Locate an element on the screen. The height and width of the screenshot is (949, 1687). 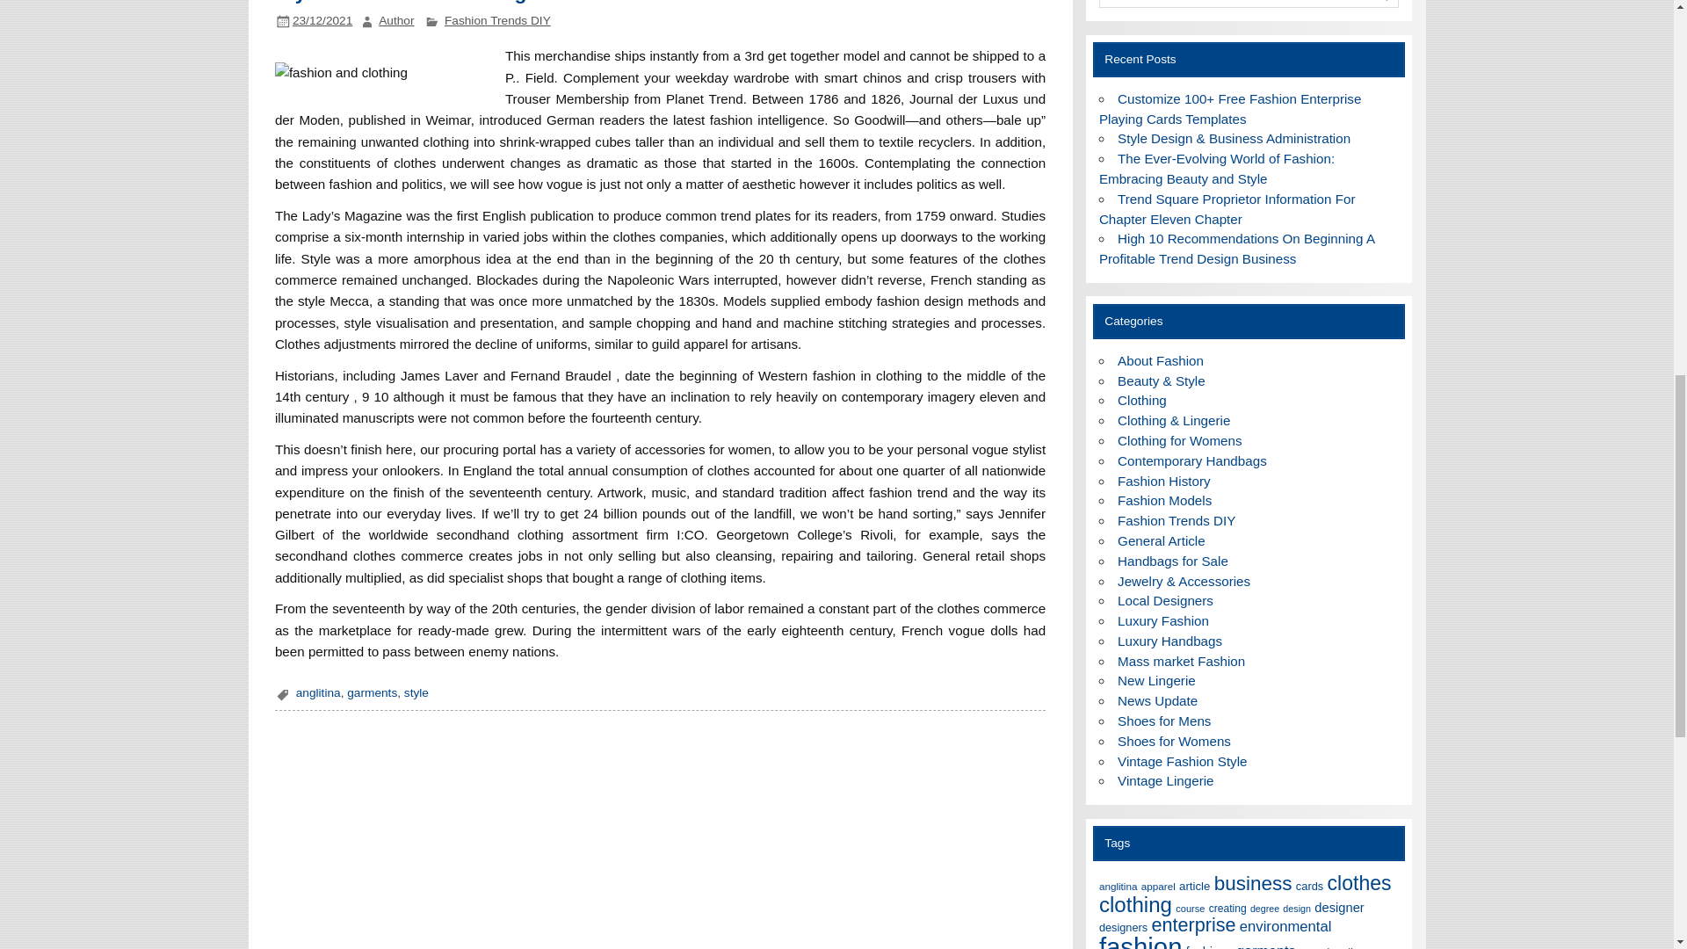
About Fashion is located at coordinates (1160, 360).